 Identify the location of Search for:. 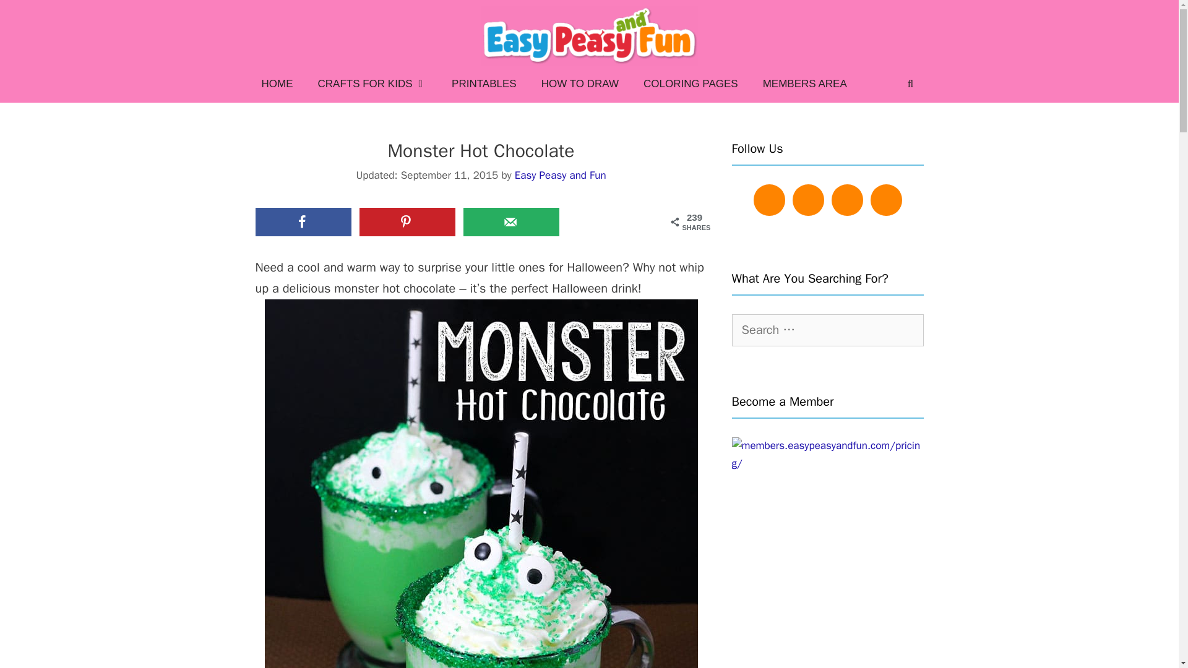
(827, 330).